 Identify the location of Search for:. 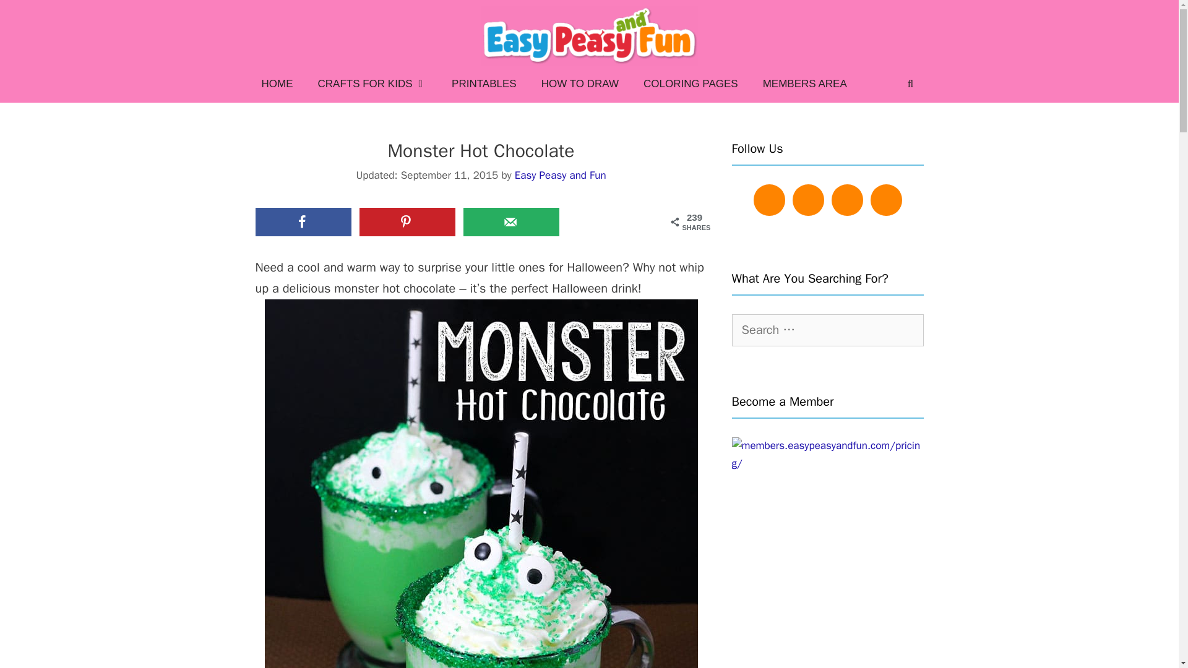
(827, 330).